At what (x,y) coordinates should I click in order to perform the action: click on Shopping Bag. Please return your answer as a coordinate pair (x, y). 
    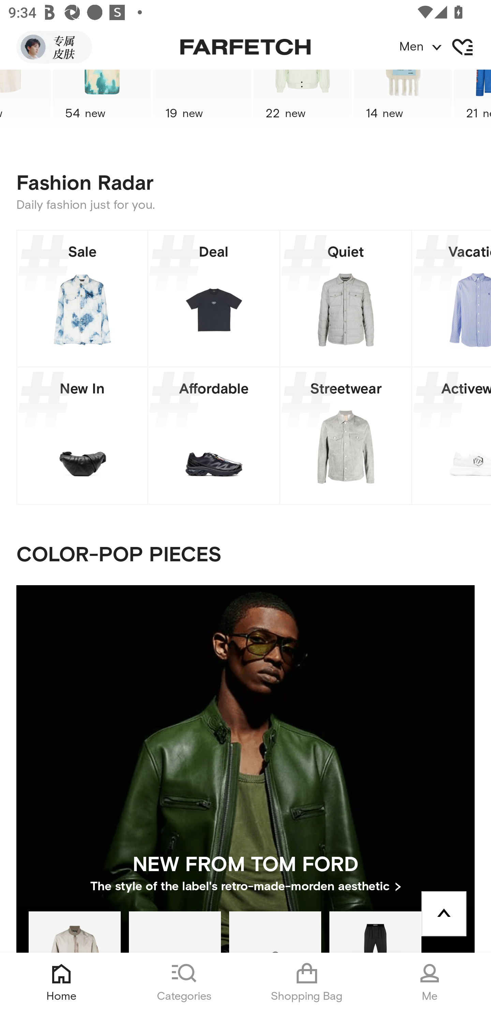
    Looking at the image, I should click on (307, 981).